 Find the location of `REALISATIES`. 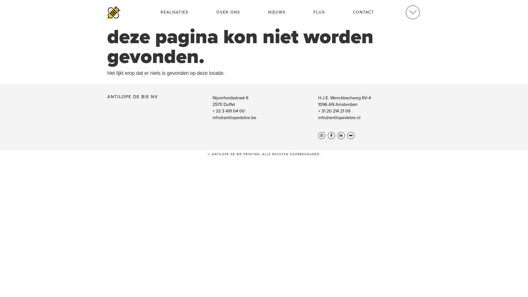

REALISATIES is located at coordinates (174, 12).